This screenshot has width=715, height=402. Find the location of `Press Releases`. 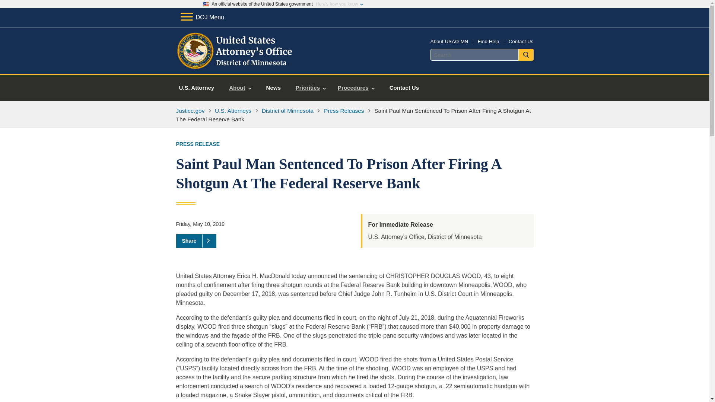

Press Releases is located at coordinates (344, 111).